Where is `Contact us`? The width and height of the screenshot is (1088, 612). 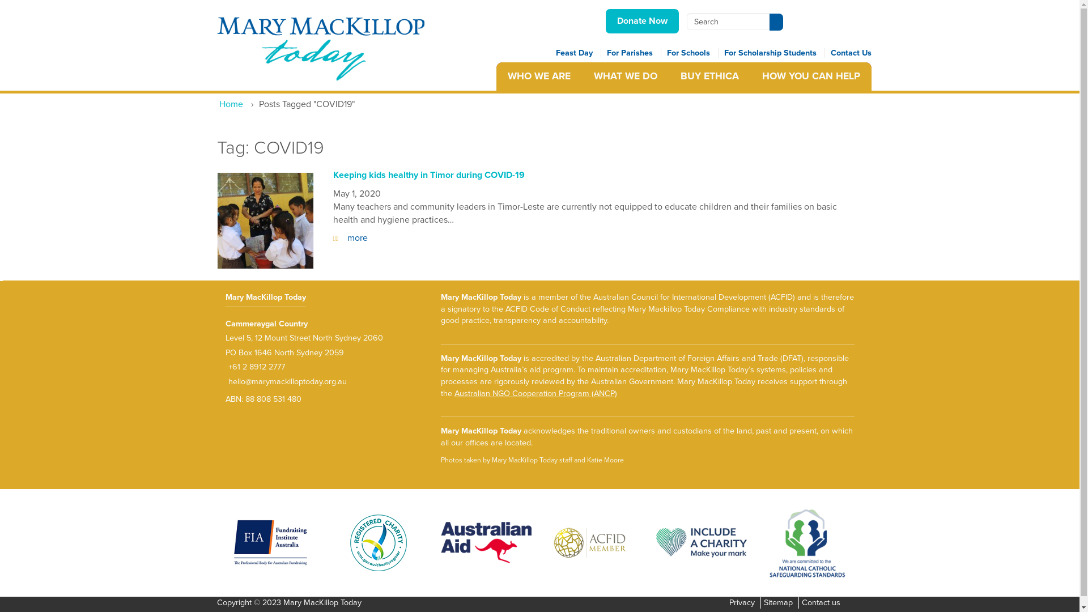
Contact us is located at coordinates (821, 603).